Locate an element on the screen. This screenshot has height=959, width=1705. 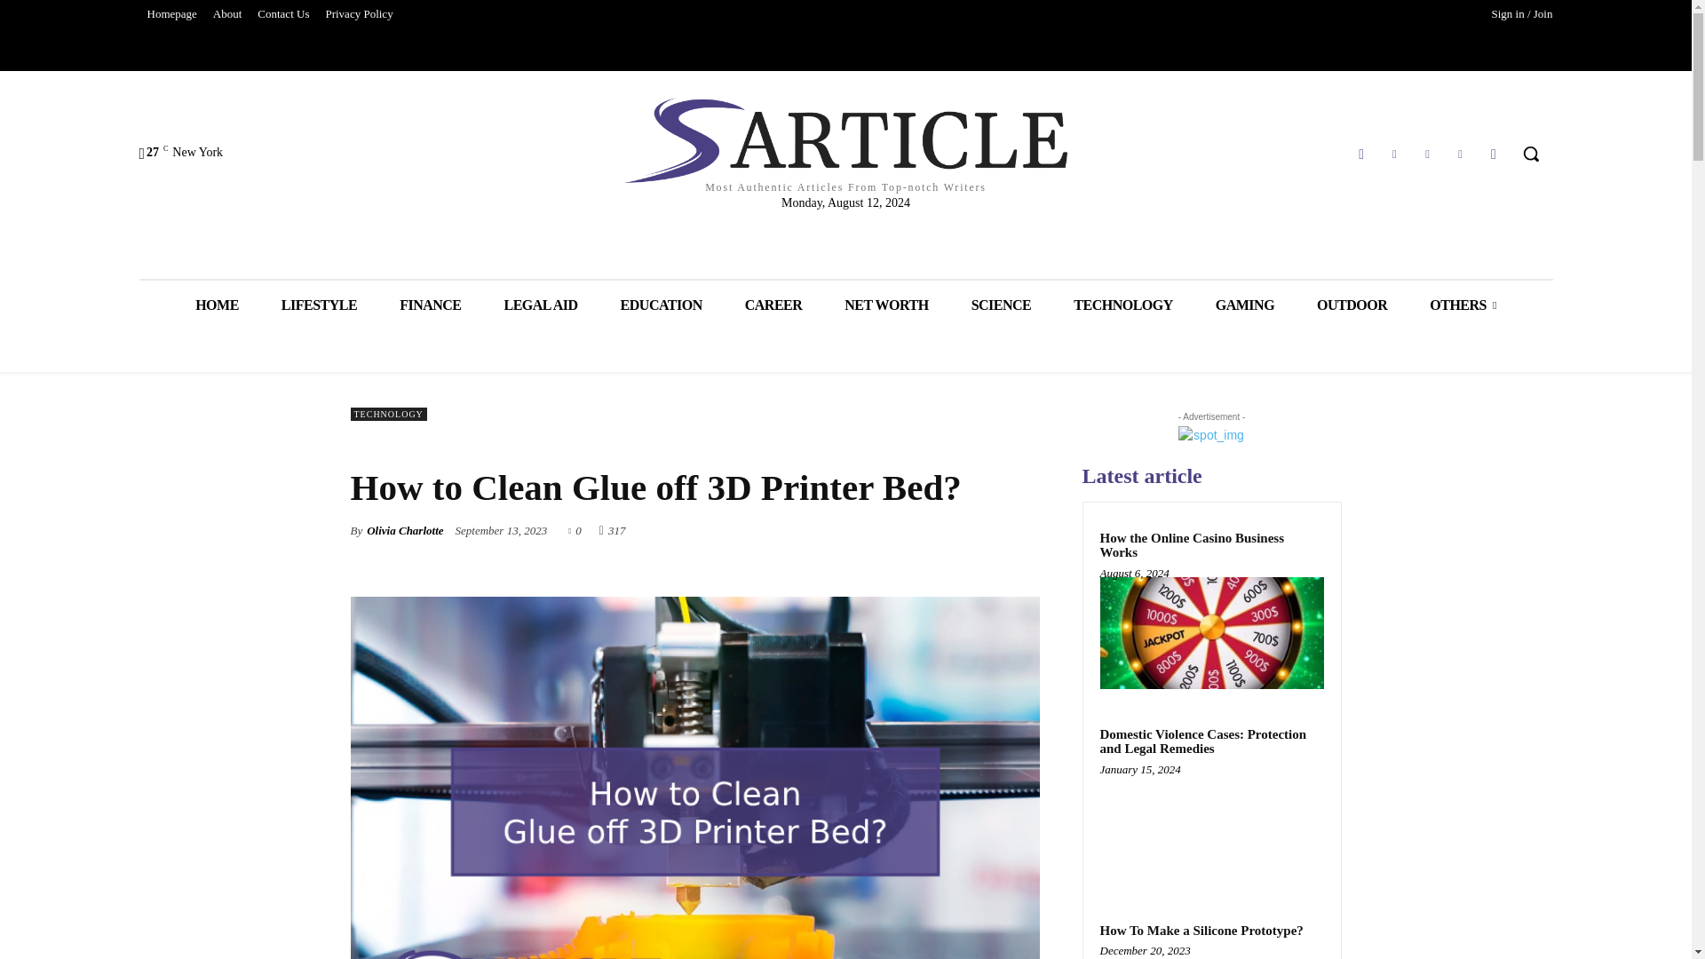
Twitter is located at coordinates (1460, 153).